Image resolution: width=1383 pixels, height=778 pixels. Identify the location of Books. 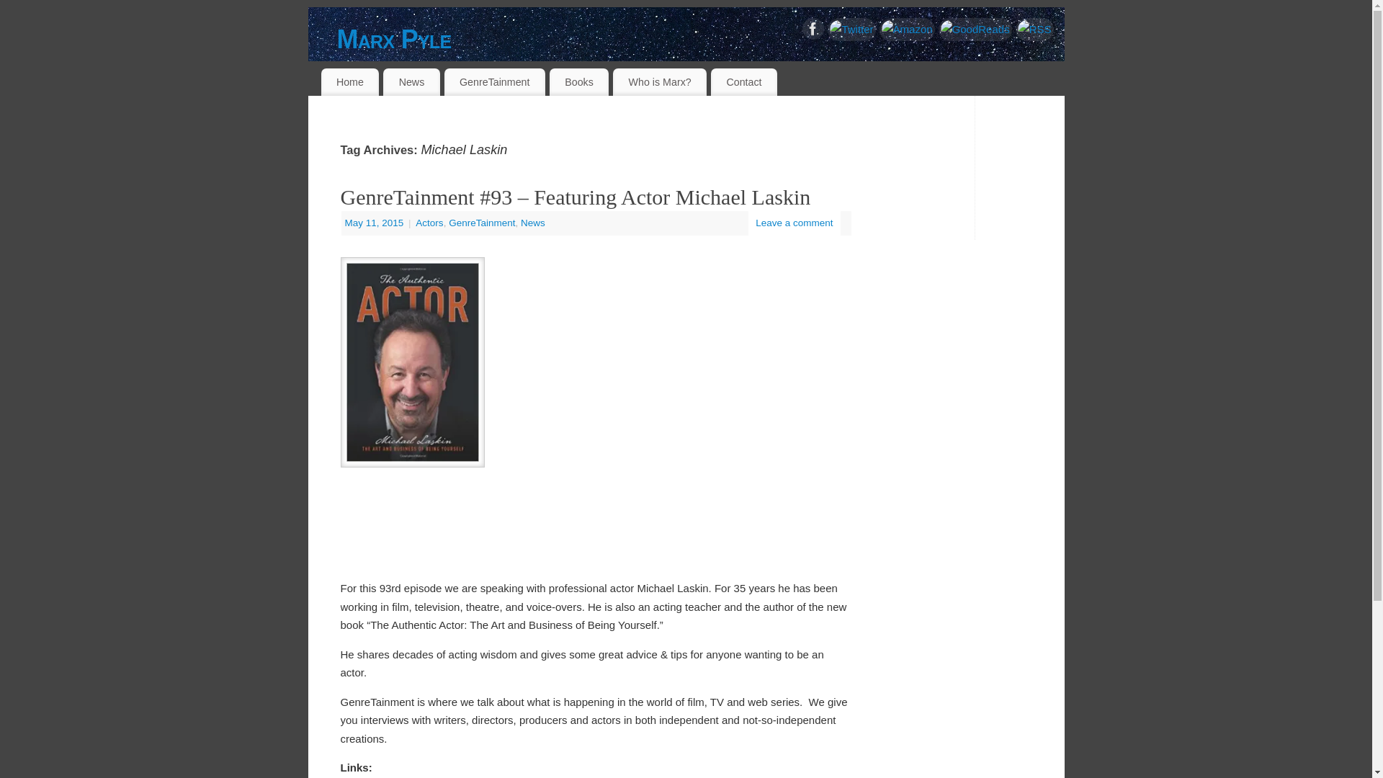
(578, 82).